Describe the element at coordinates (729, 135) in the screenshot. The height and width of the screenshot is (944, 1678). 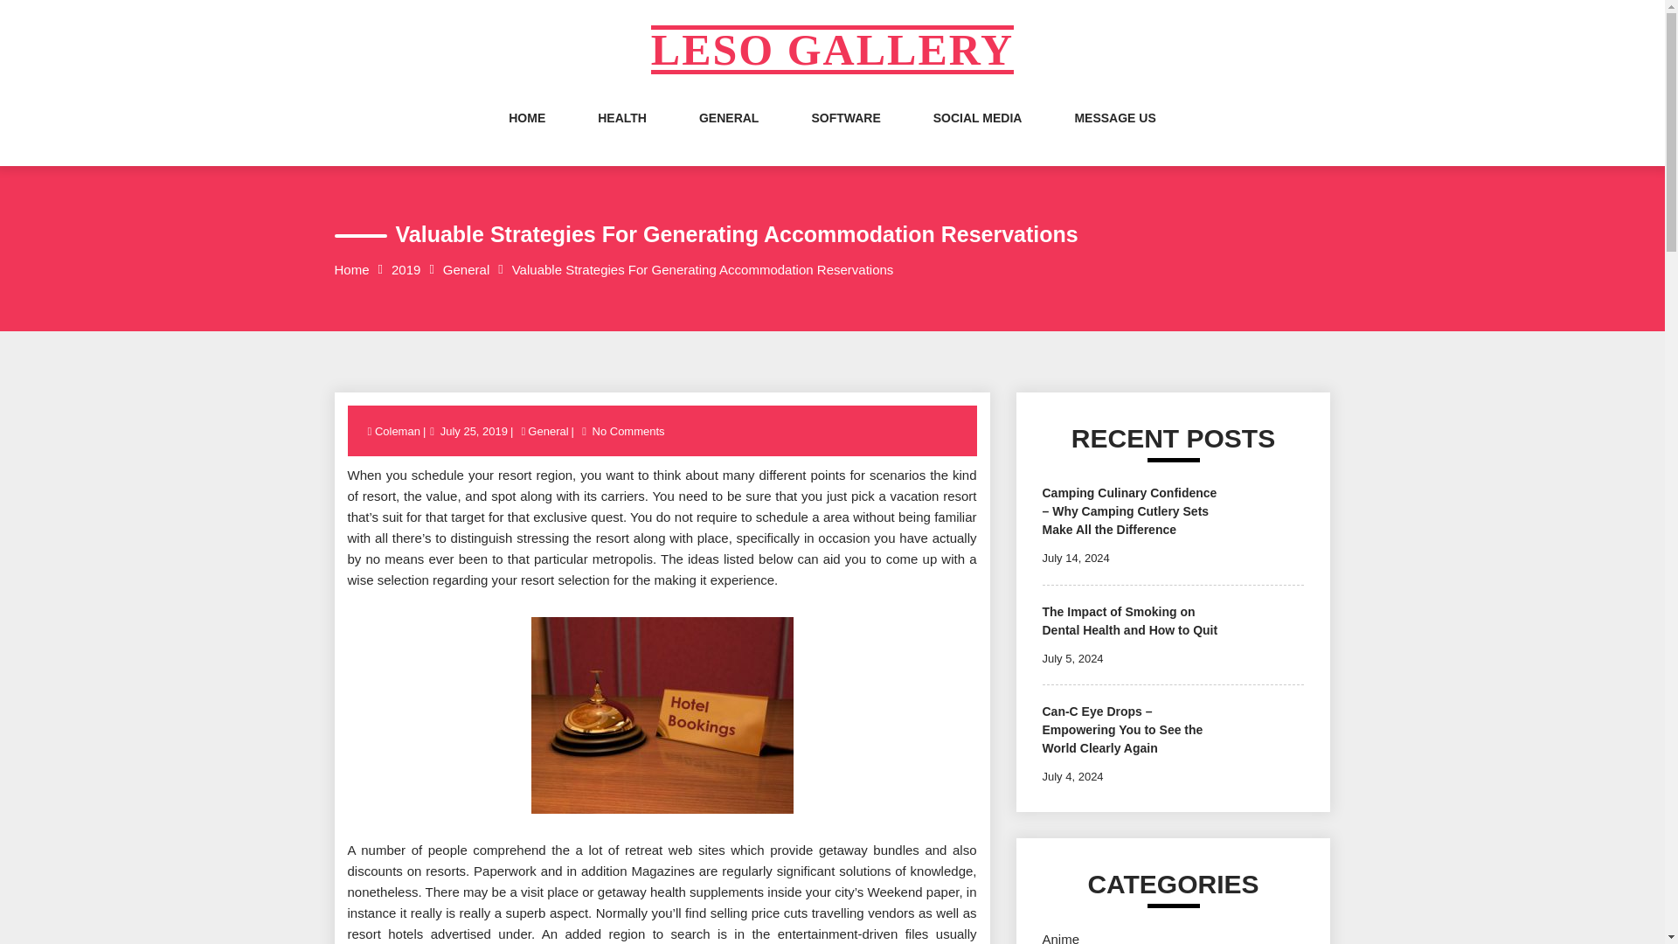
I see `GENERAL` at that location.